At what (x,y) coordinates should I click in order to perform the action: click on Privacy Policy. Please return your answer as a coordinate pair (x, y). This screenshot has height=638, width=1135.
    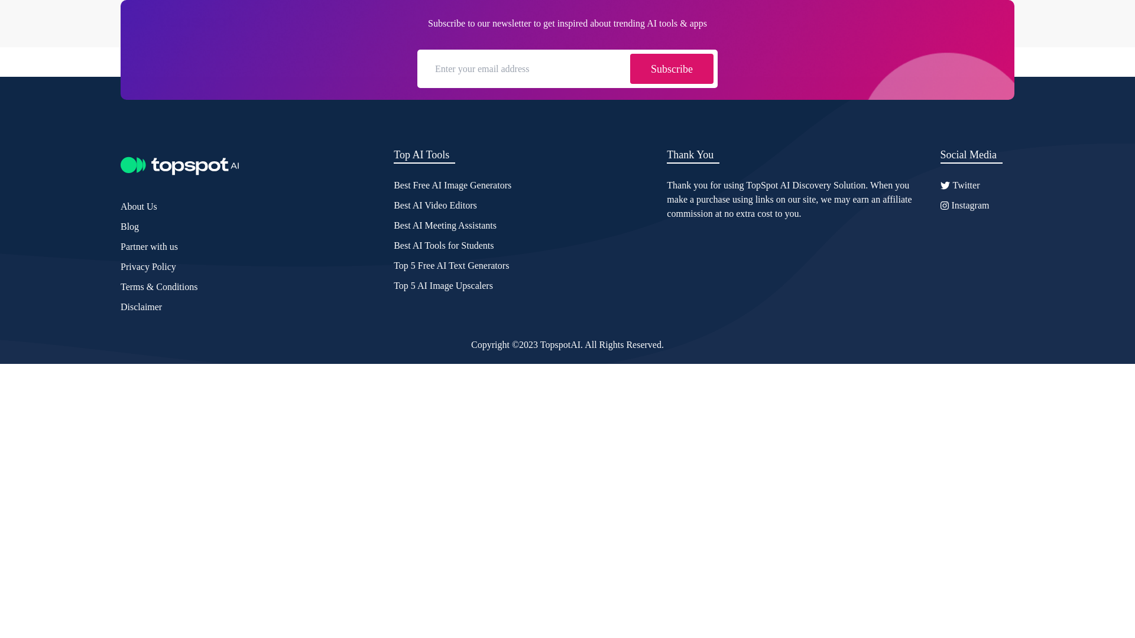
    Looking at the image, I should click on (148, 267).